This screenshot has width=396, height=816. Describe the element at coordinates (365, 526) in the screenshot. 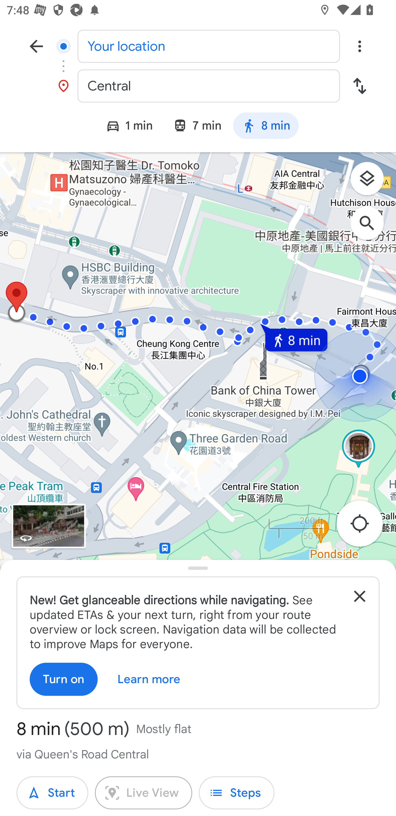

I see `Re-center map to your location` at that location.